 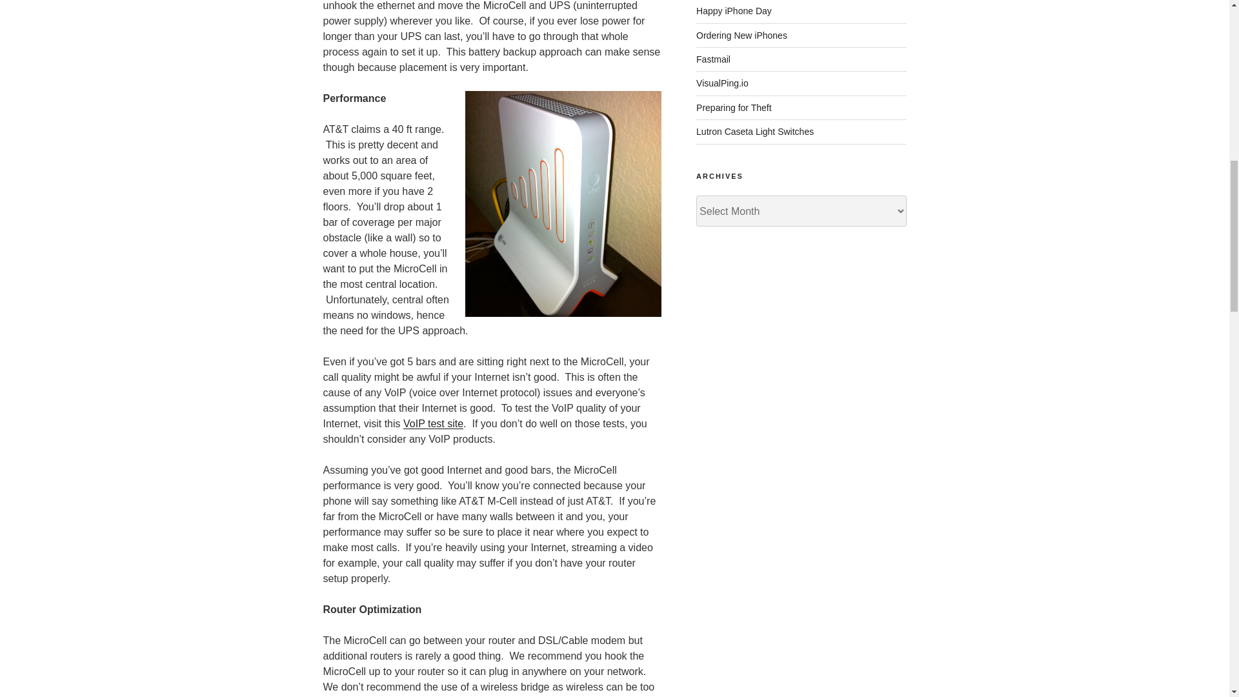 What do you see at coordinates (434, 423) in the screenshot?
I see `VoIP test site` at bounding box center [434, 423].